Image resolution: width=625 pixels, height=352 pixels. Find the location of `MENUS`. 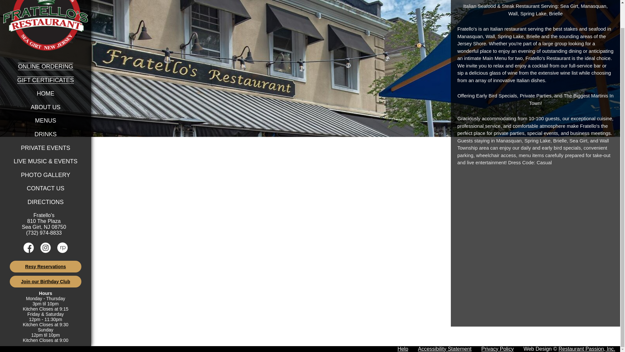

MENUS is located at coordinates (46, 121).